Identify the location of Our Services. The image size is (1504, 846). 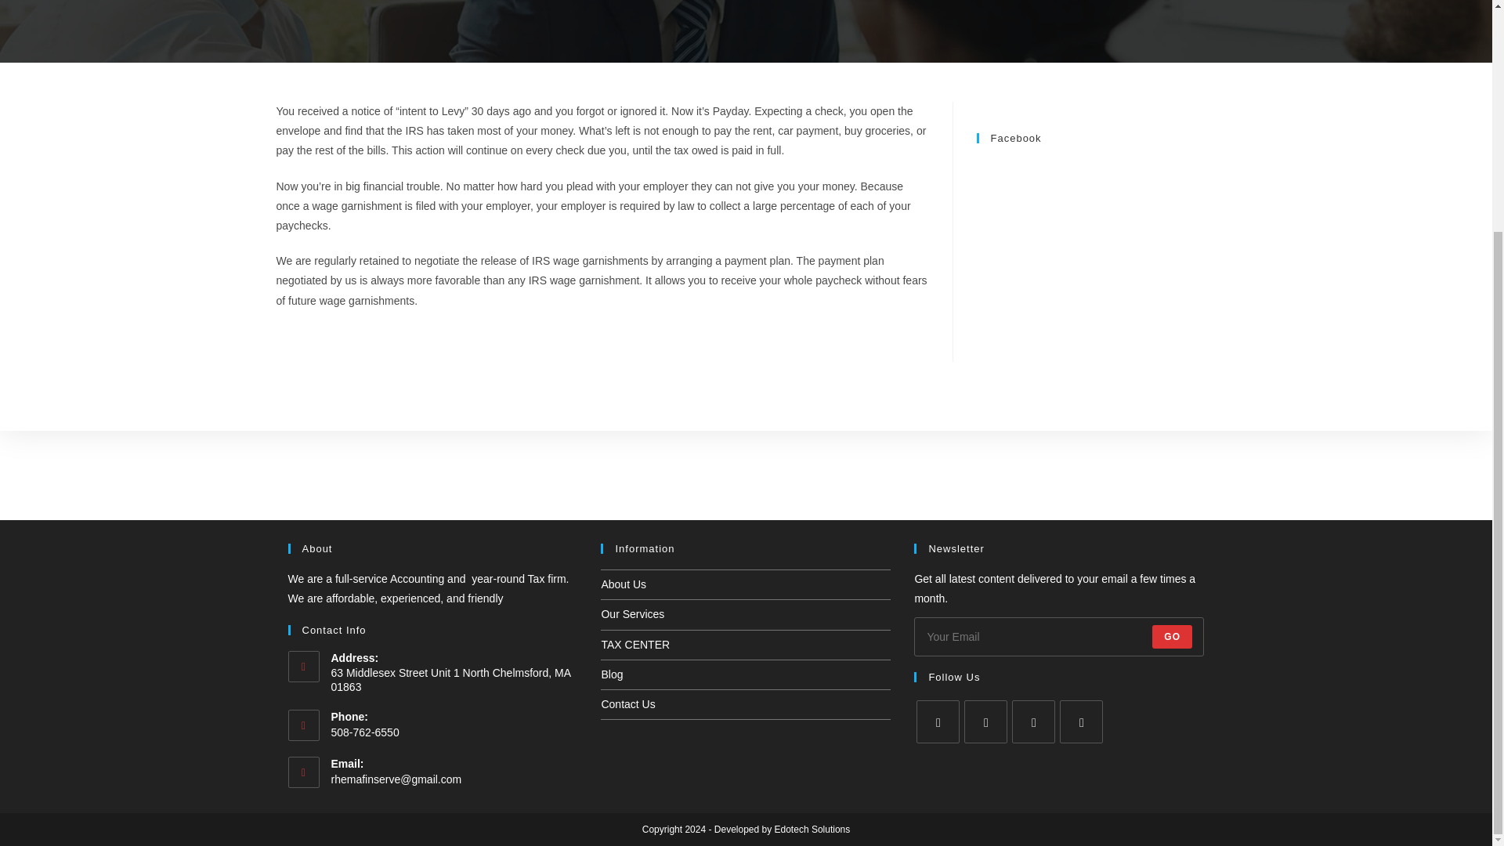
(632, 305).